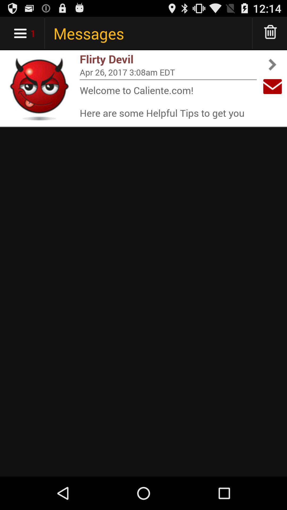 This screenshot has width=287, height=510. Describe the element at coordinates (168, 72) in the screenshot. I see `turn off the apr 26 2017 item` at that location.